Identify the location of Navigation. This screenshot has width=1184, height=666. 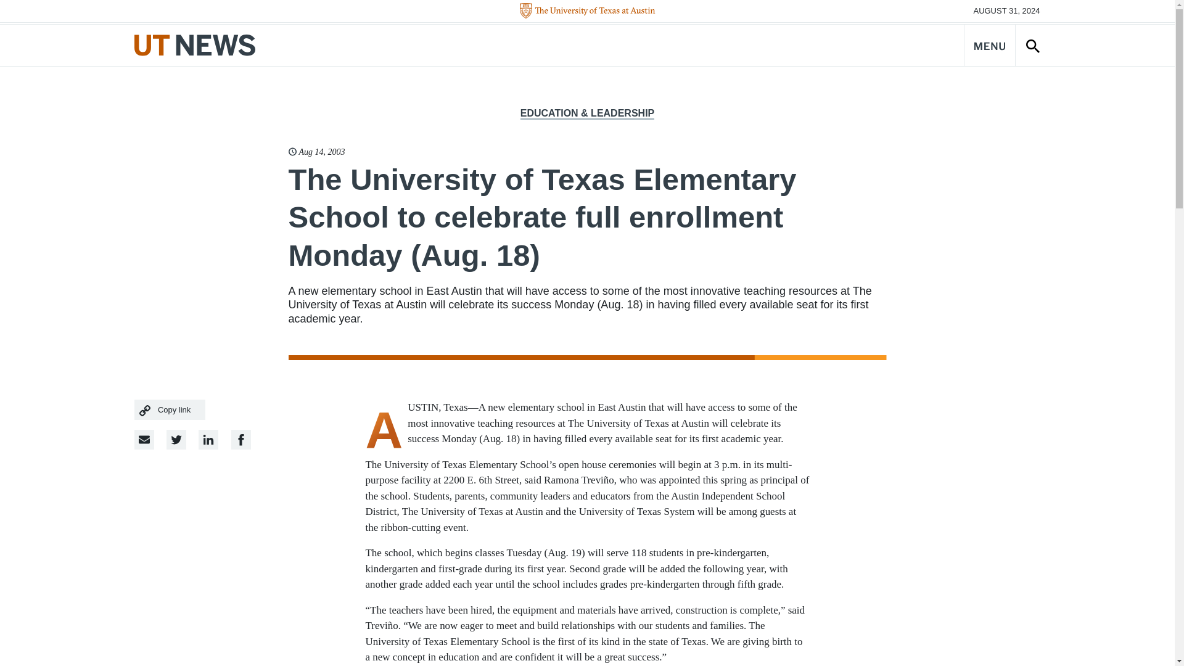
(989, 44).